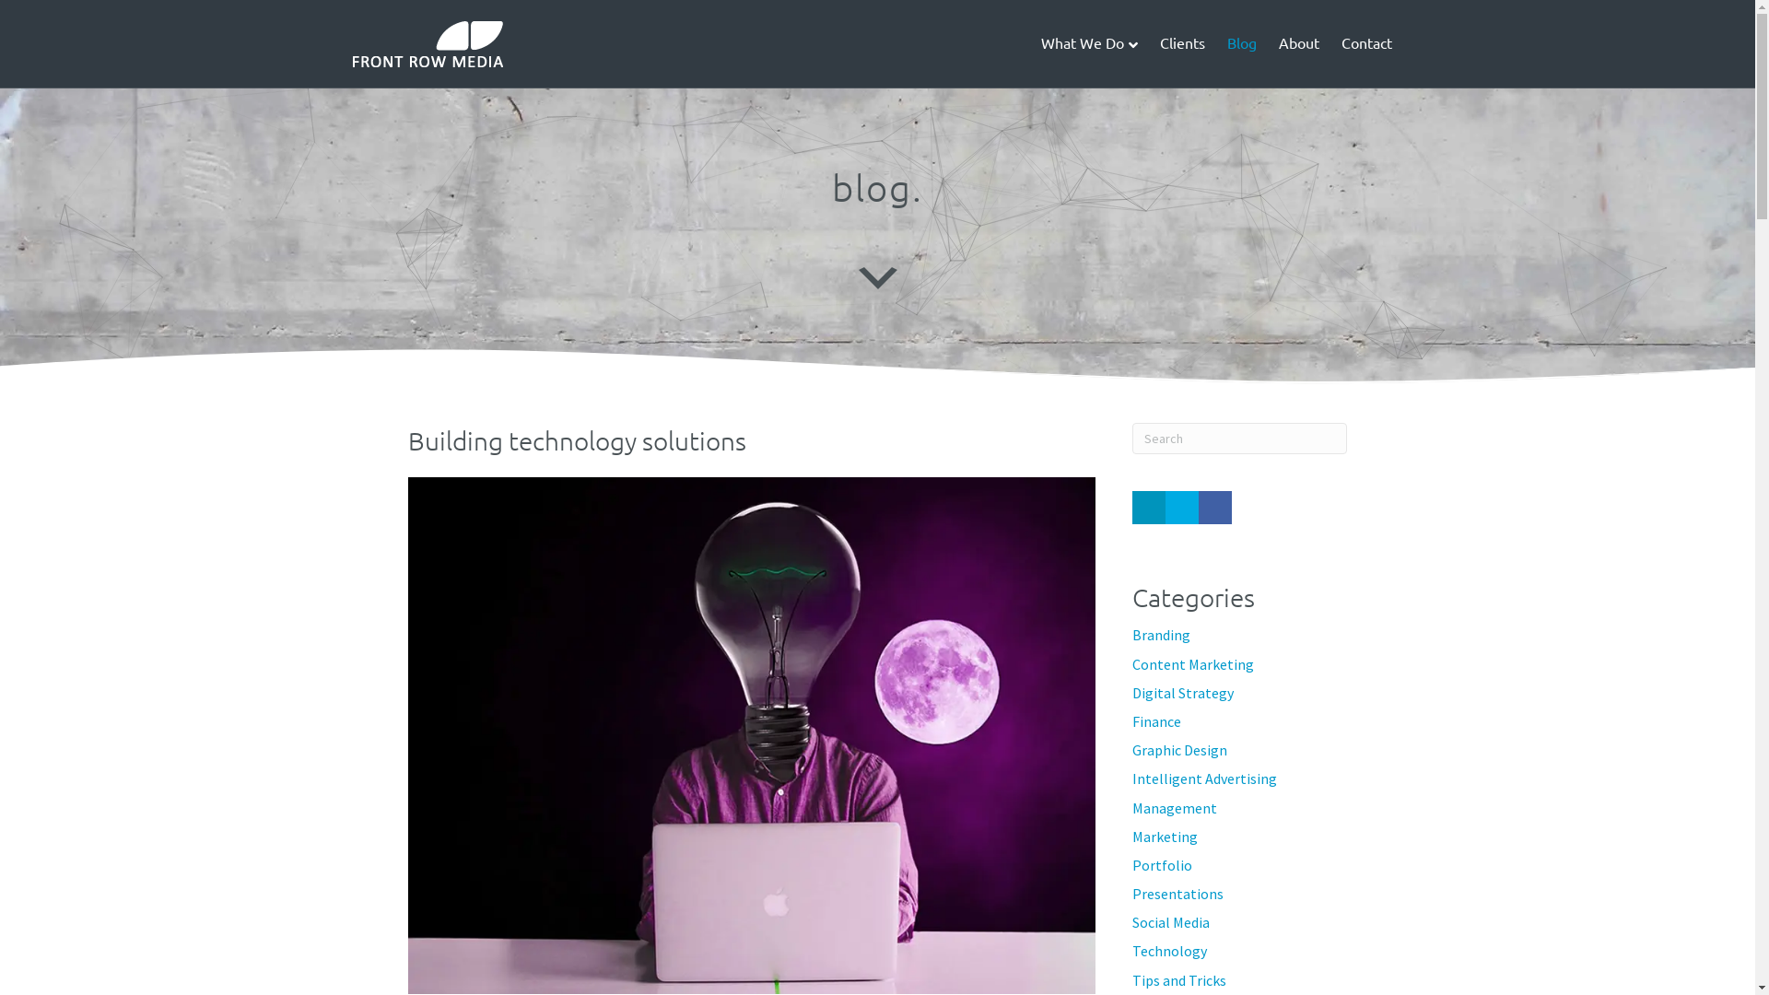 The image size is (1769, 995). Describe the element at coordinates (1170, 951) in the screenshot. I see `Technology` at that location.